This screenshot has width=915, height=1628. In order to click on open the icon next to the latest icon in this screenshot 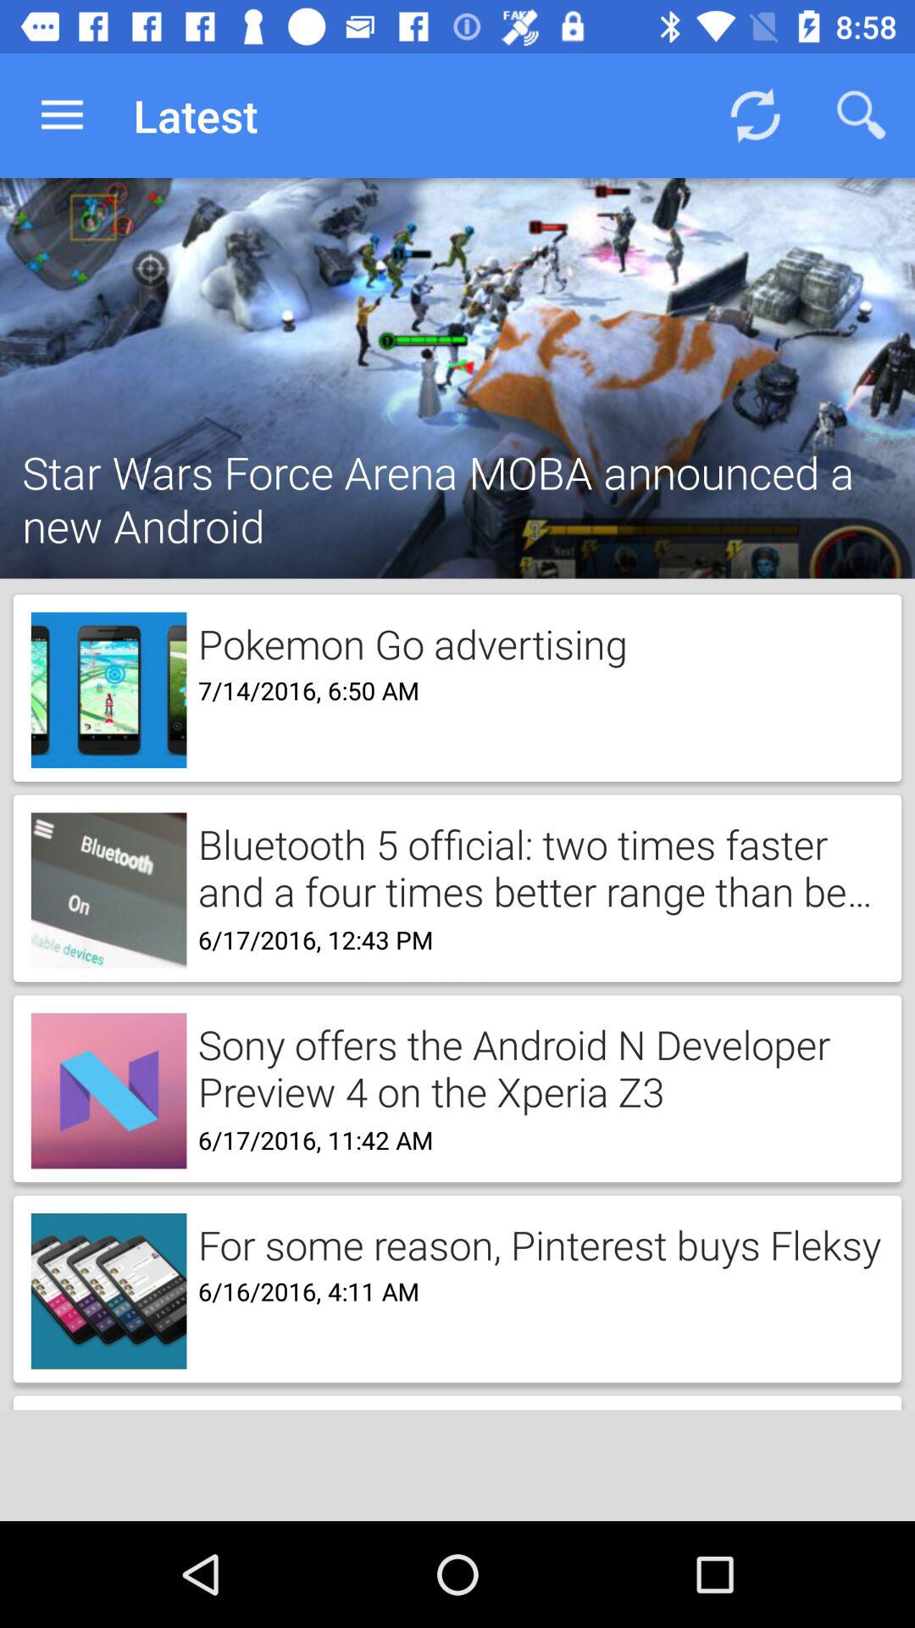, I will do `click(62, 115)`.